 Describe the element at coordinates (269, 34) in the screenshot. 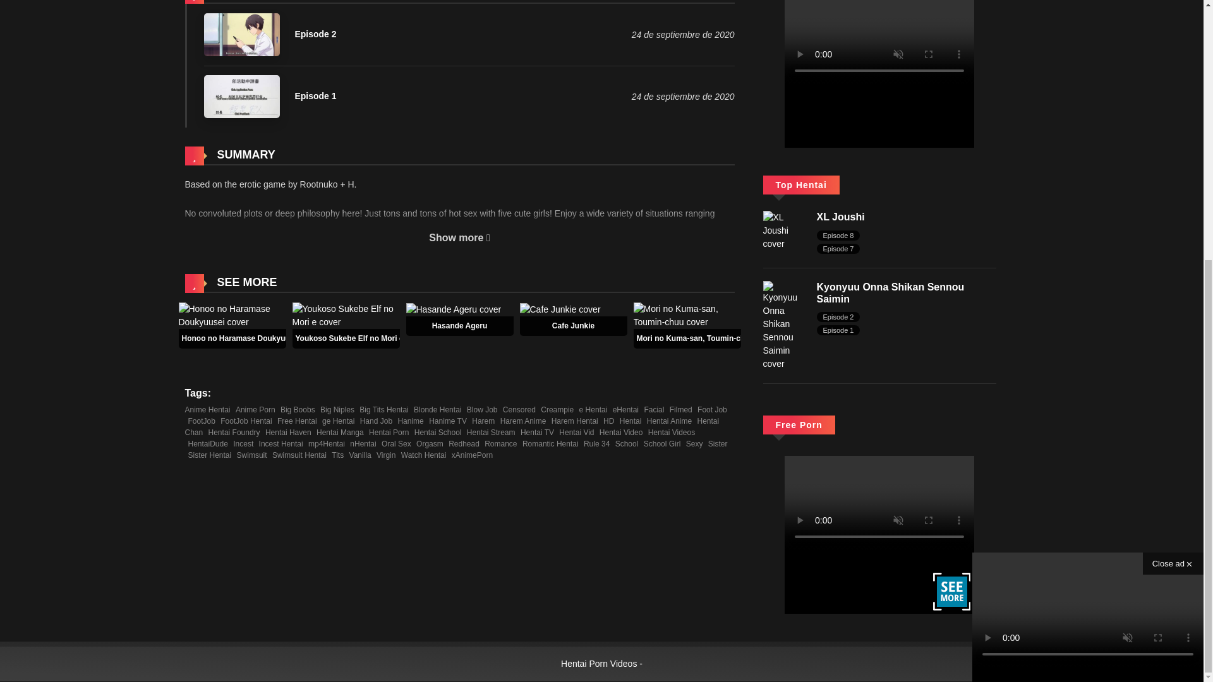

I see `Episode 2` at that location.